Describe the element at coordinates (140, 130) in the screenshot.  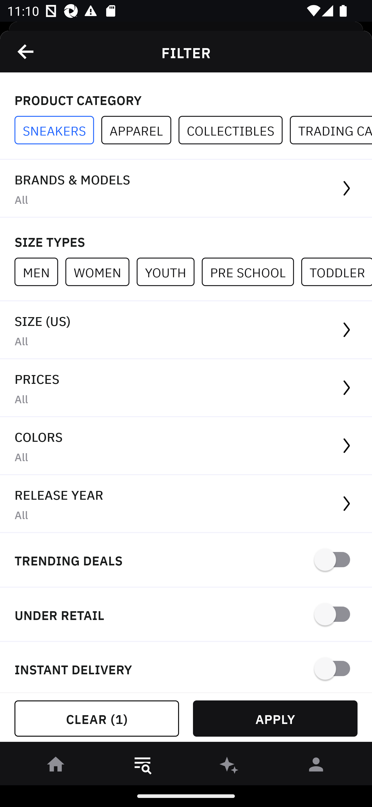
I see `APPAREL` at that location.